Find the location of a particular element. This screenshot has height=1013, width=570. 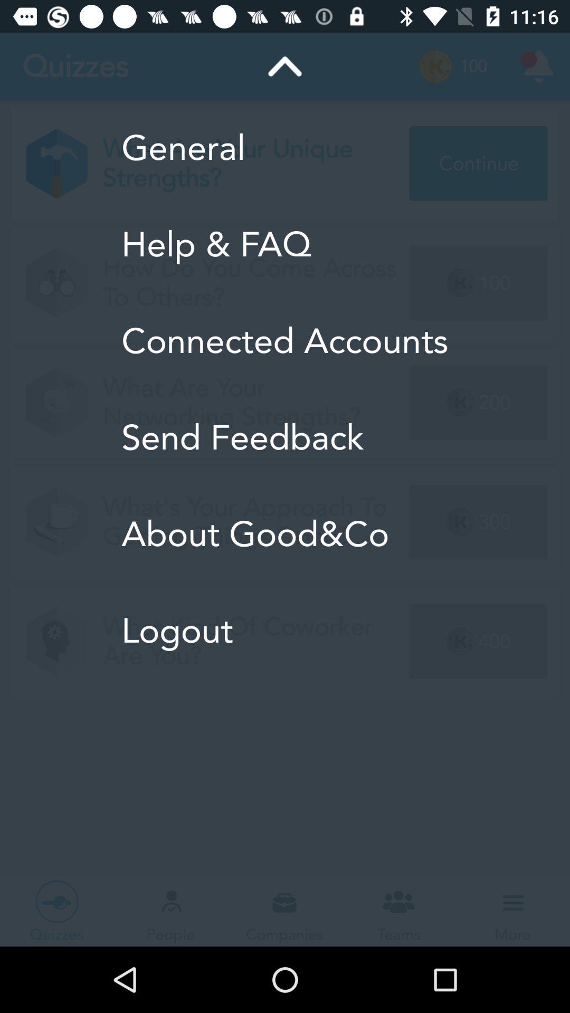

press the icon below help & faq is located at coordinates (285, 341).